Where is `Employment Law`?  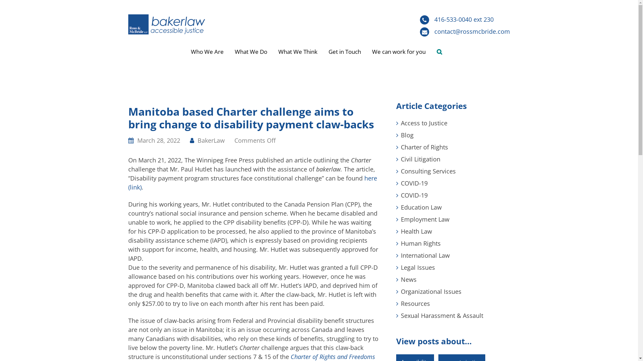
Employment Law is located at coordinates (425, 219).